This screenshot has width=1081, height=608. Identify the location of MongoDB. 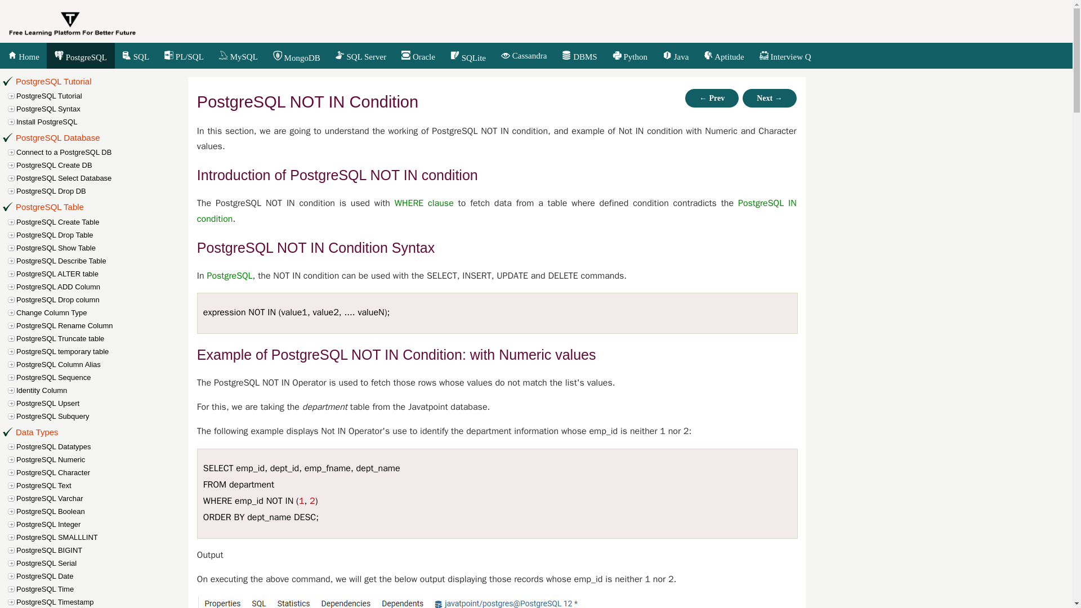
(296, 57).